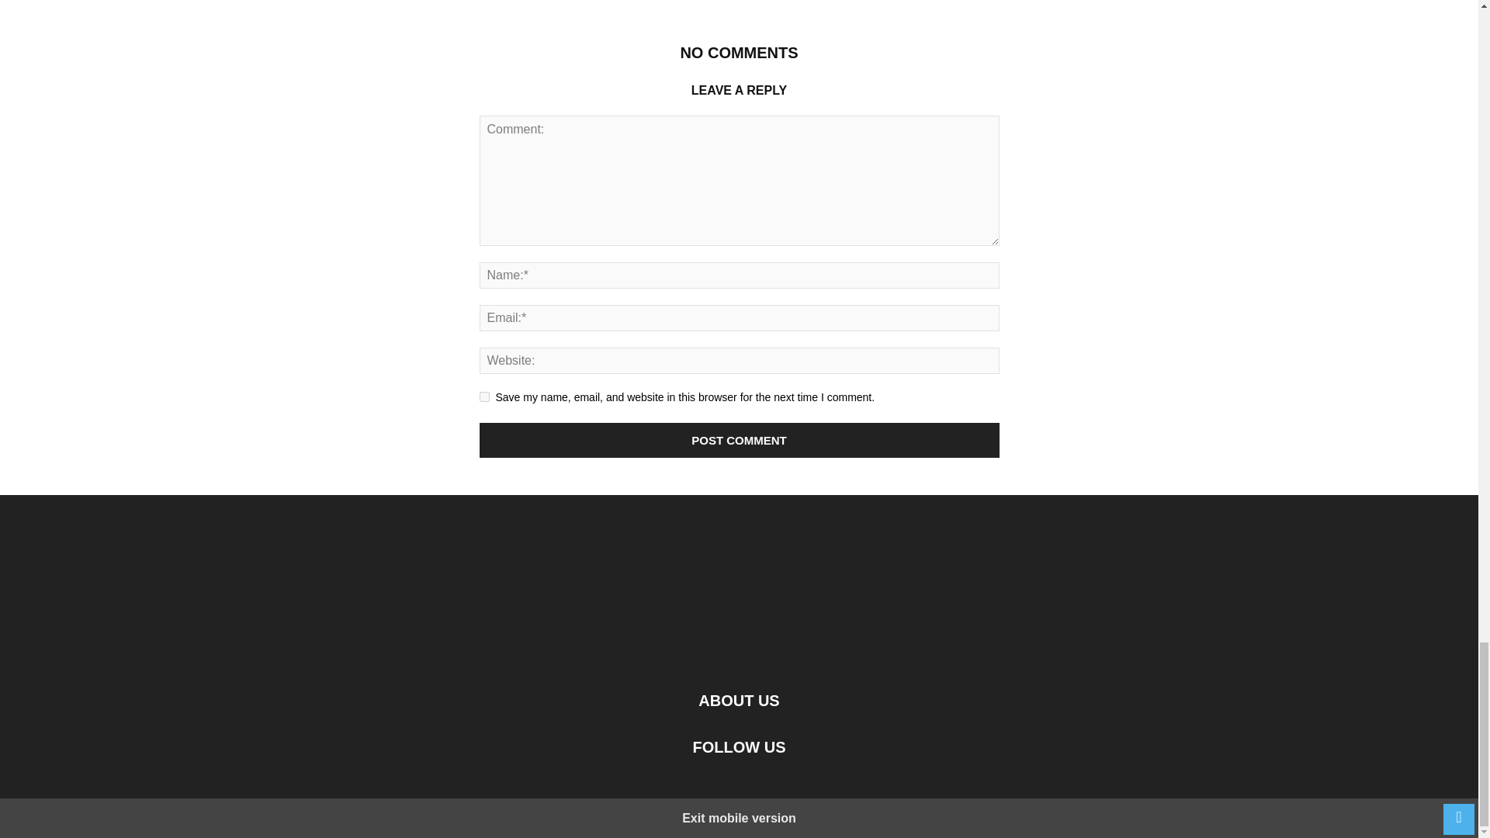  I want to click on yes, so click(484, 397).